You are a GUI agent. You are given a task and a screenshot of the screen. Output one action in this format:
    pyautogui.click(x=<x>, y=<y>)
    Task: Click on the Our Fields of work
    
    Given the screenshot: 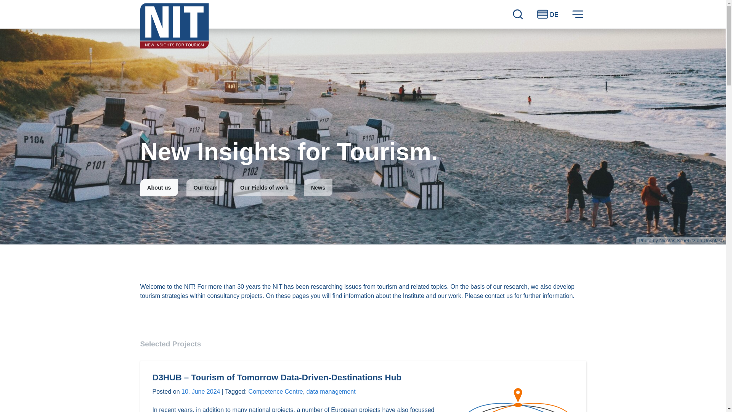 What is the action you would take?
    pyautogui.click(x=265, y=188)
    